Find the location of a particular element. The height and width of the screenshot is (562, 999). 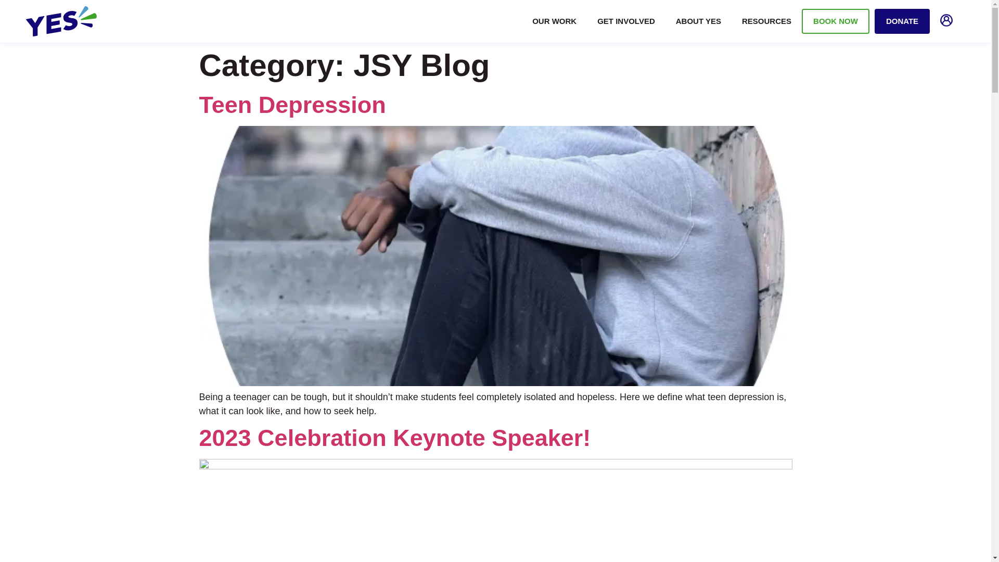

RESOURCES is located at coordinates (766, 21).